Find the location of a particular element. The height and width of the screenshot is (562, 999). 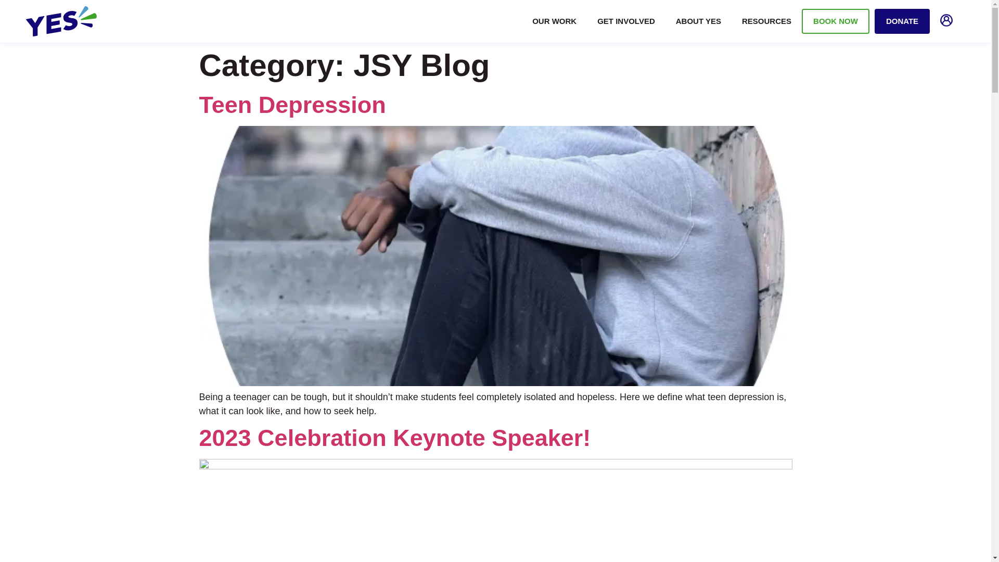

RESOURCES is located at coordinates (766, 21).